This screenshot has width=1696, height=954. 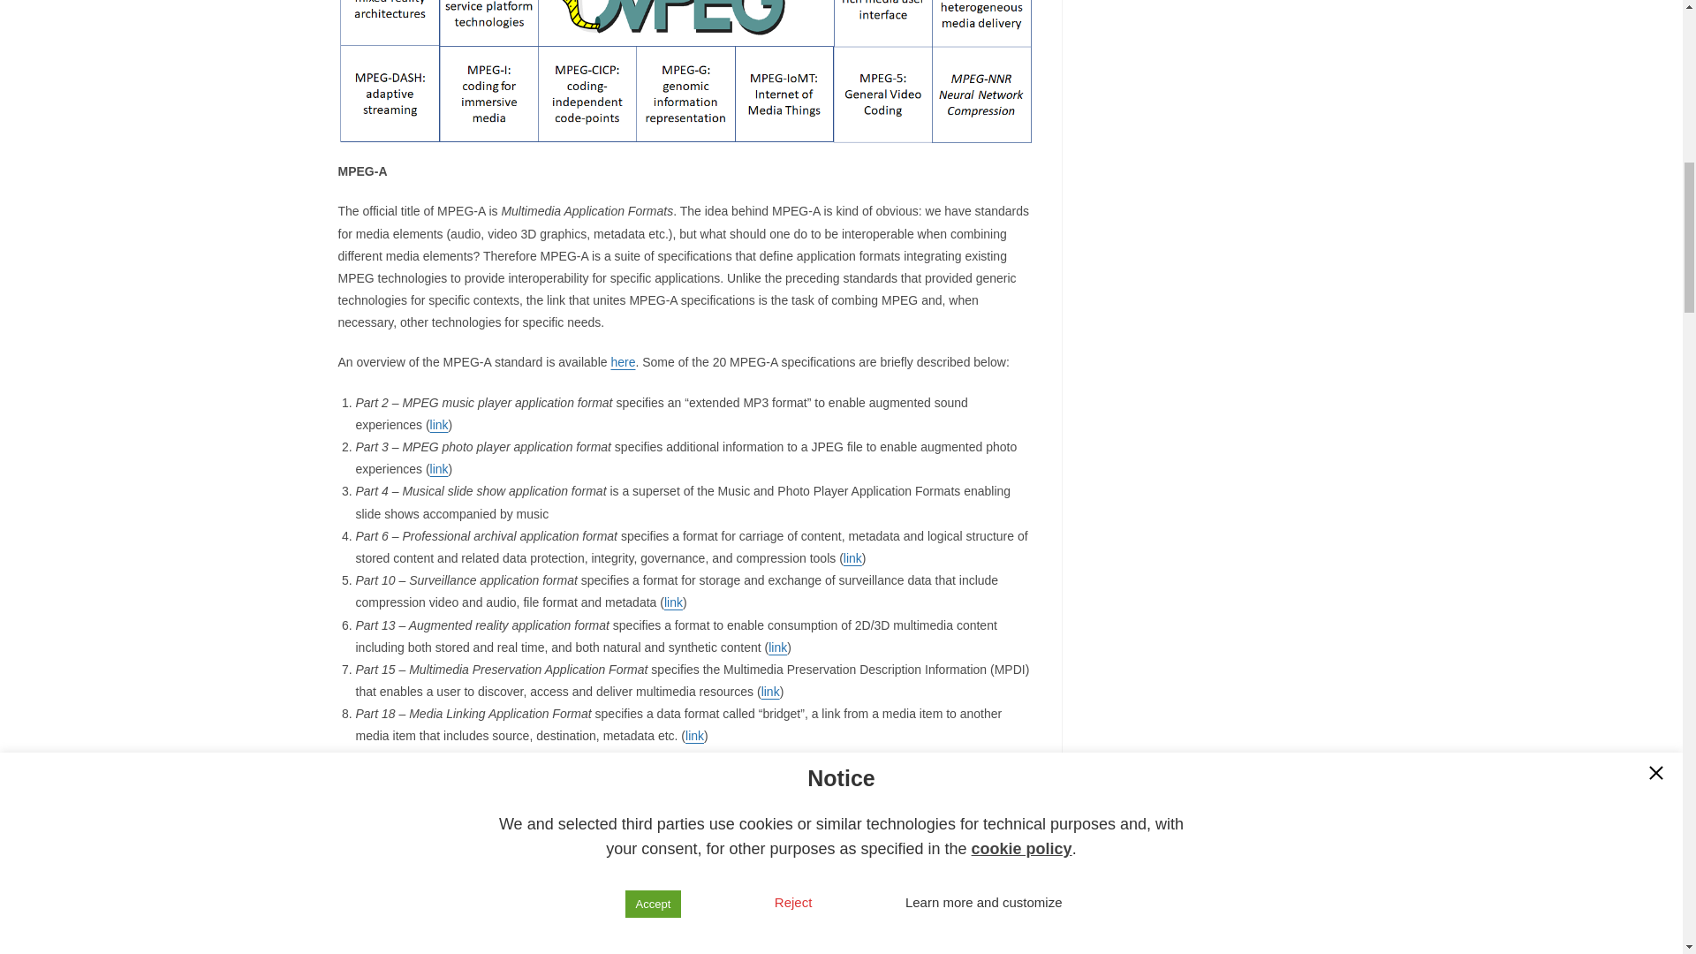 What do you see at coordinates (770, 691) in the screenshot?
I see `link` at bounding box center [770, 691].